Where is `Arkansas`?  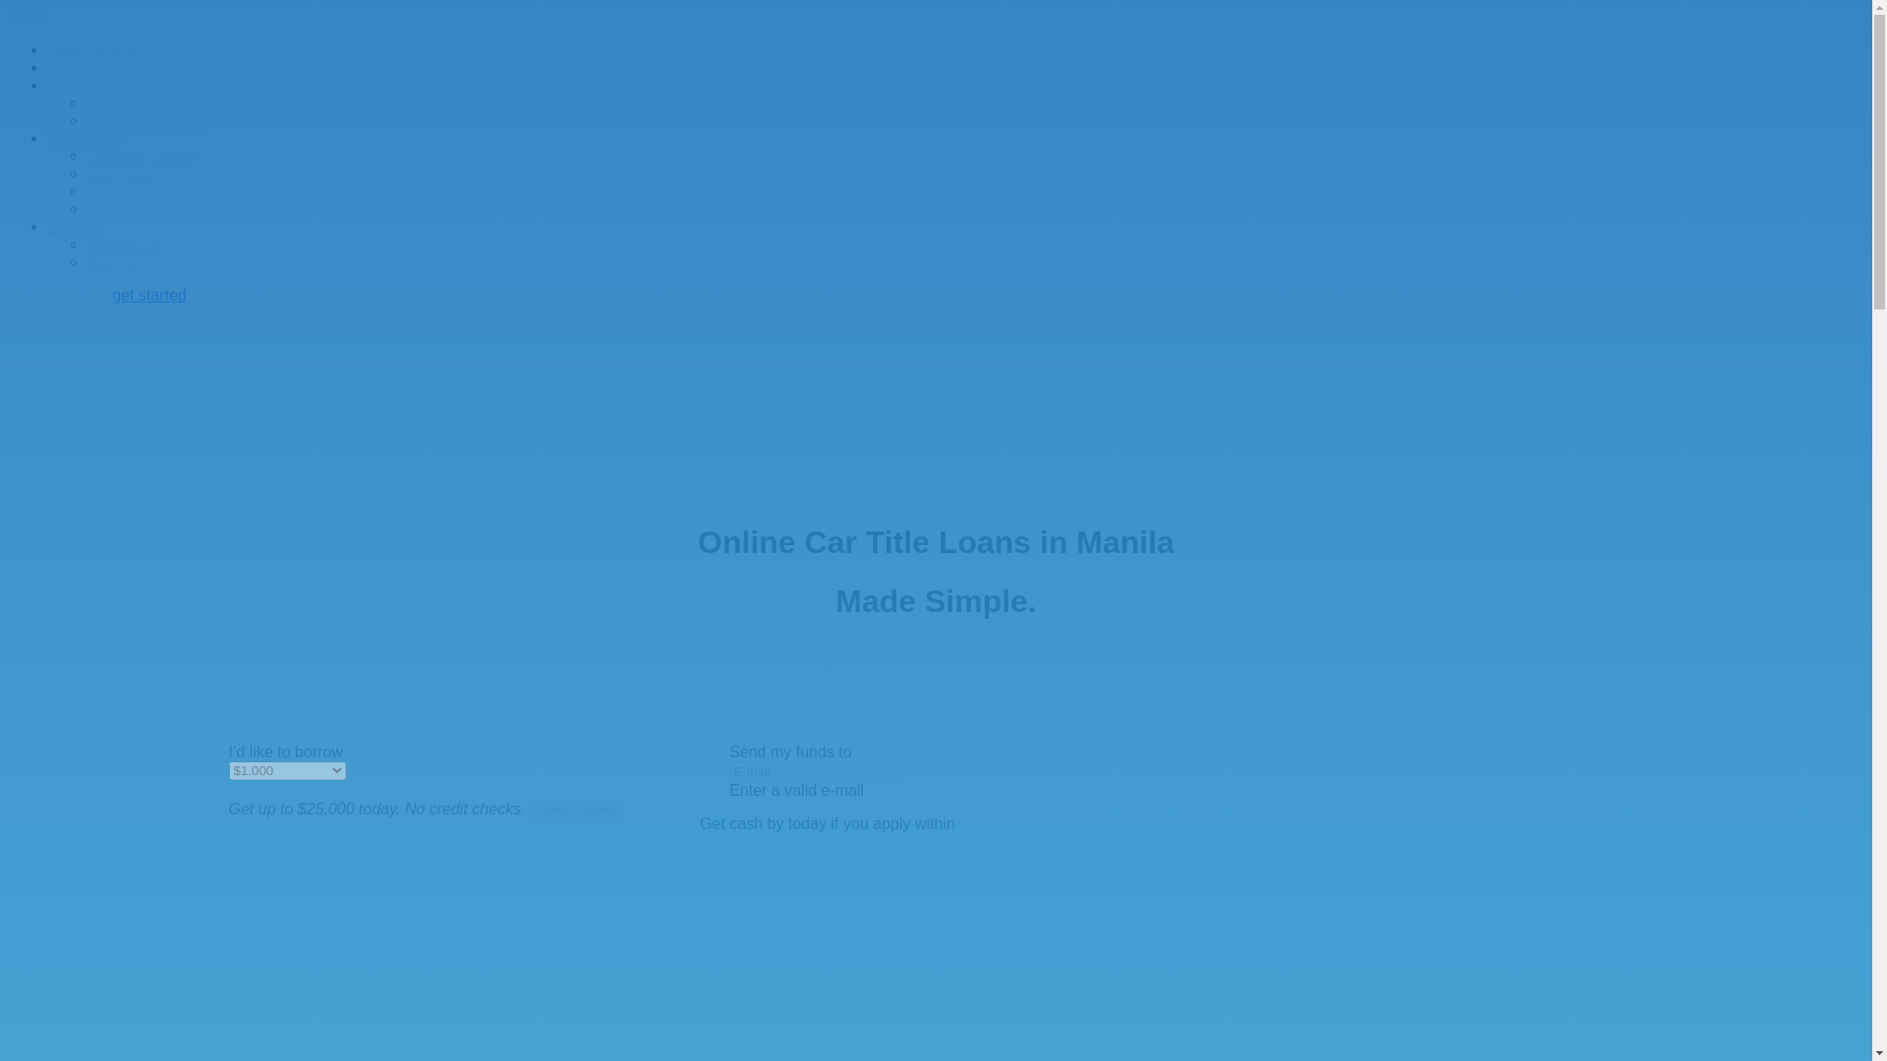 Arkansas is located at coordinates (319, 660).